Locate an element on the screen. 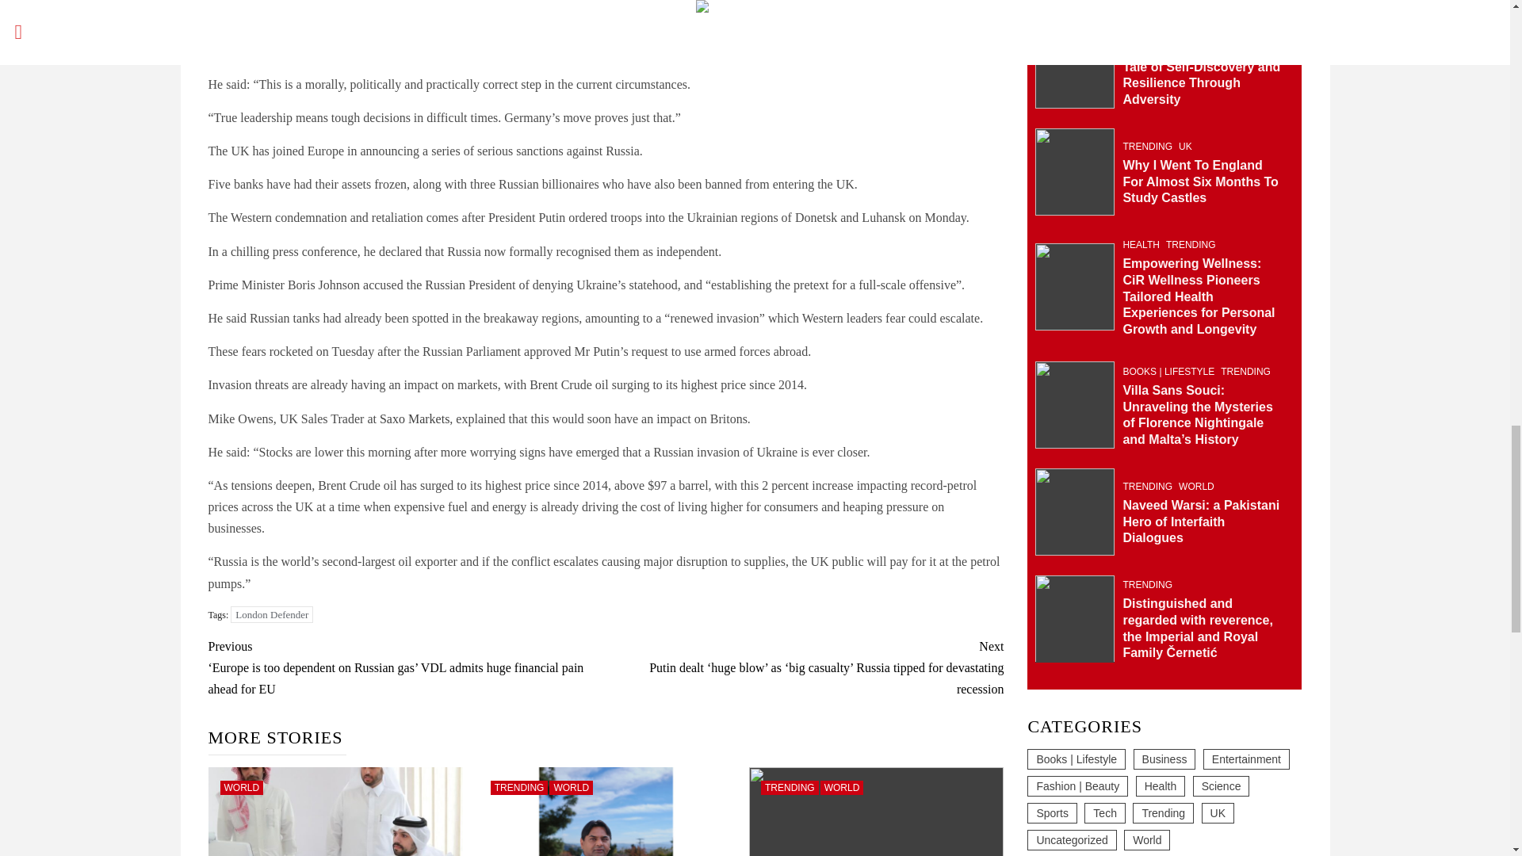 This screenshot has height=856, width=1522. London Defender is located at coordinates (272, 614).